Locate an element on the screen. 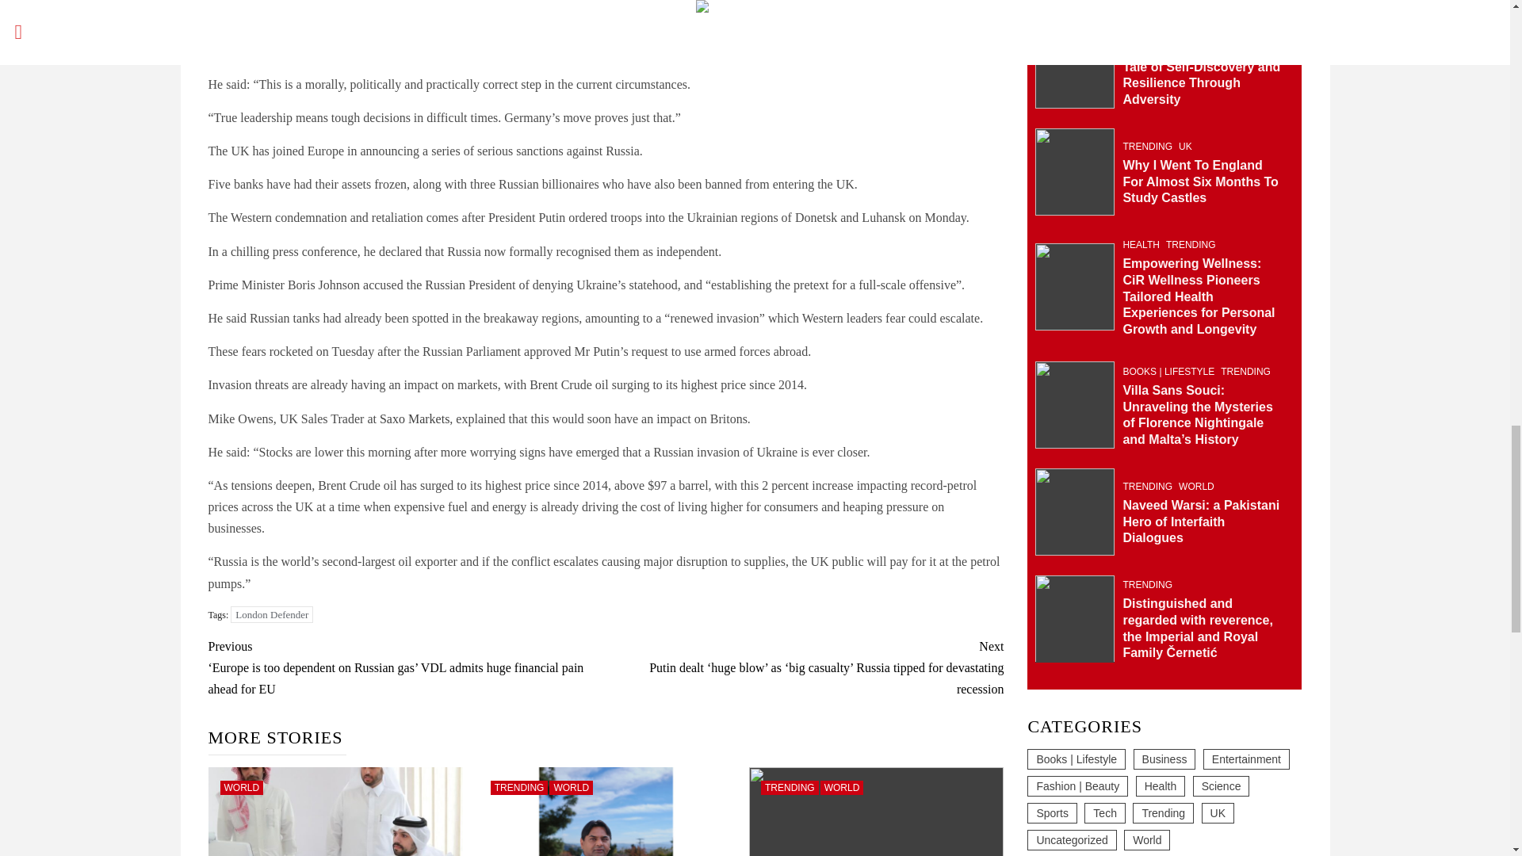 This screenshot has height=856, width=1522. London Defender is located at coordinates (272, 614).